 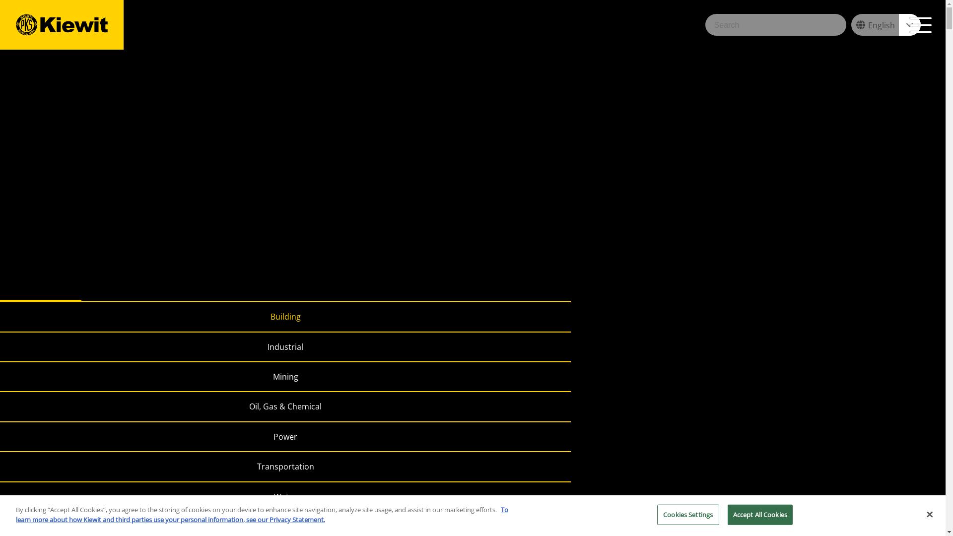 I want to click on Power, so click(x=285, y=436).